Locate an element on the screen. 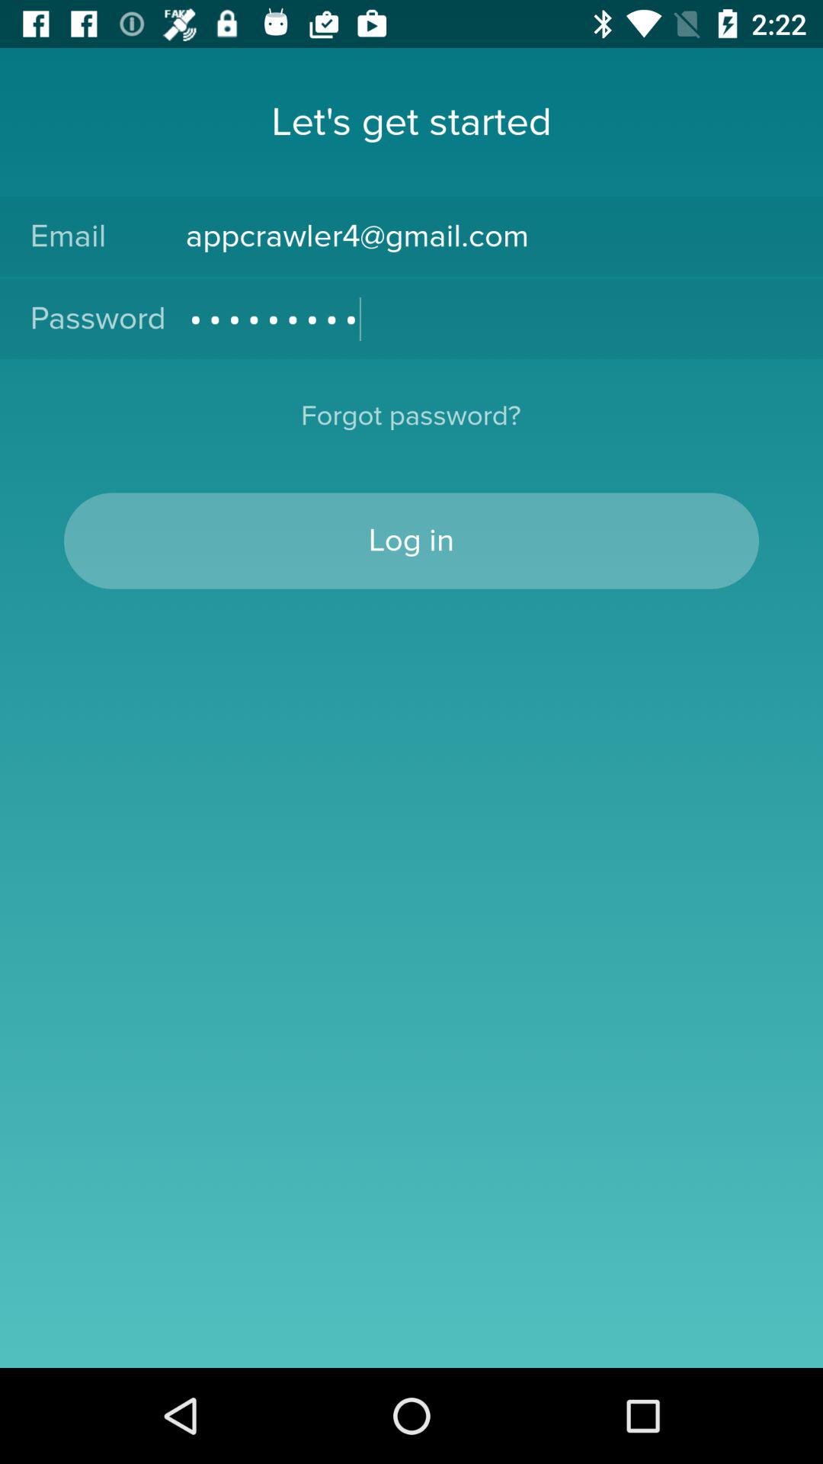 Image resolution: width=823 pixels, height=1464 pixels. open the appcrawler4@gmail.com icon is located at coordinates (489, 236).